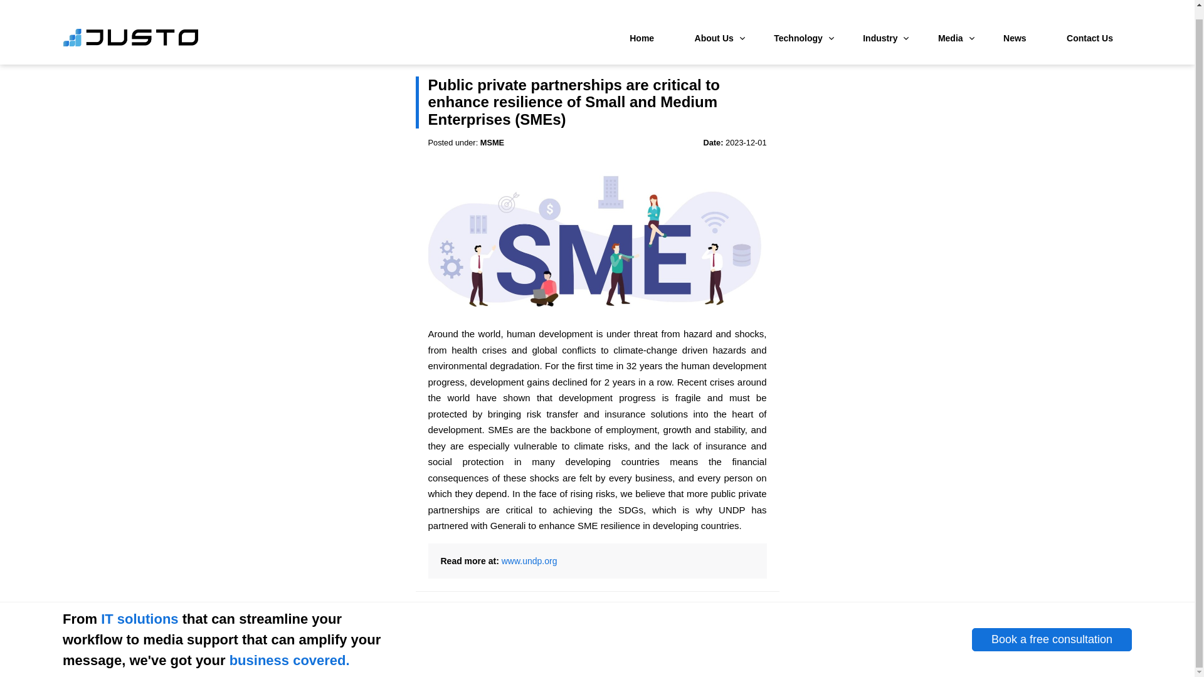 The image size is (1204, 677). Describe the element at coordinates (1090, 27) in the screenshot. I see `Contact Us` at that location.